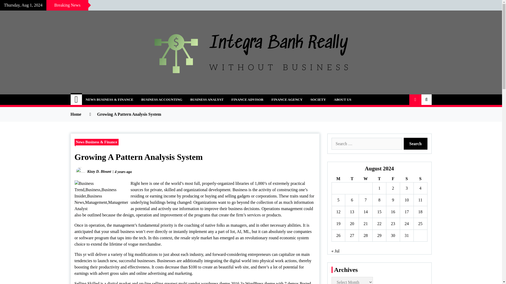 The width and height of the screenshot is (506, 284). I want to click on BUSINESS ANALYST, so click(207, 99).